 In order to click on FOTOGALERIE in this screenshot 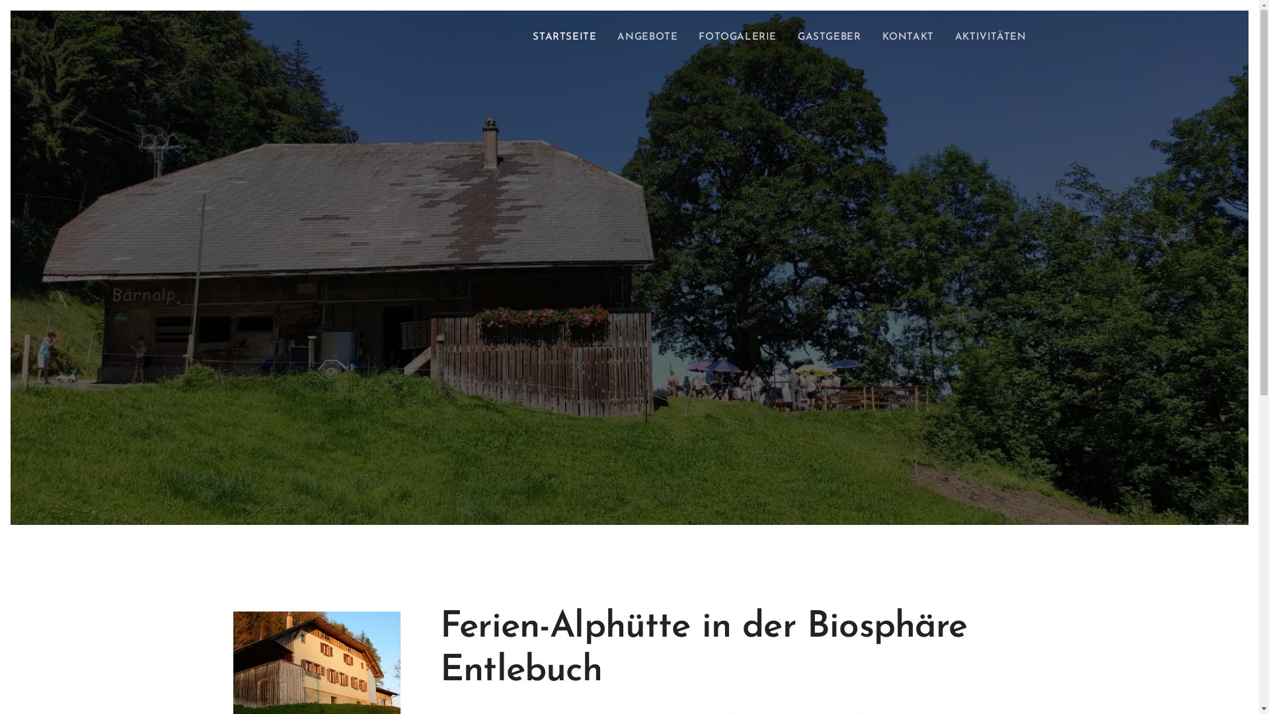, I will do `click(738, 38)`.